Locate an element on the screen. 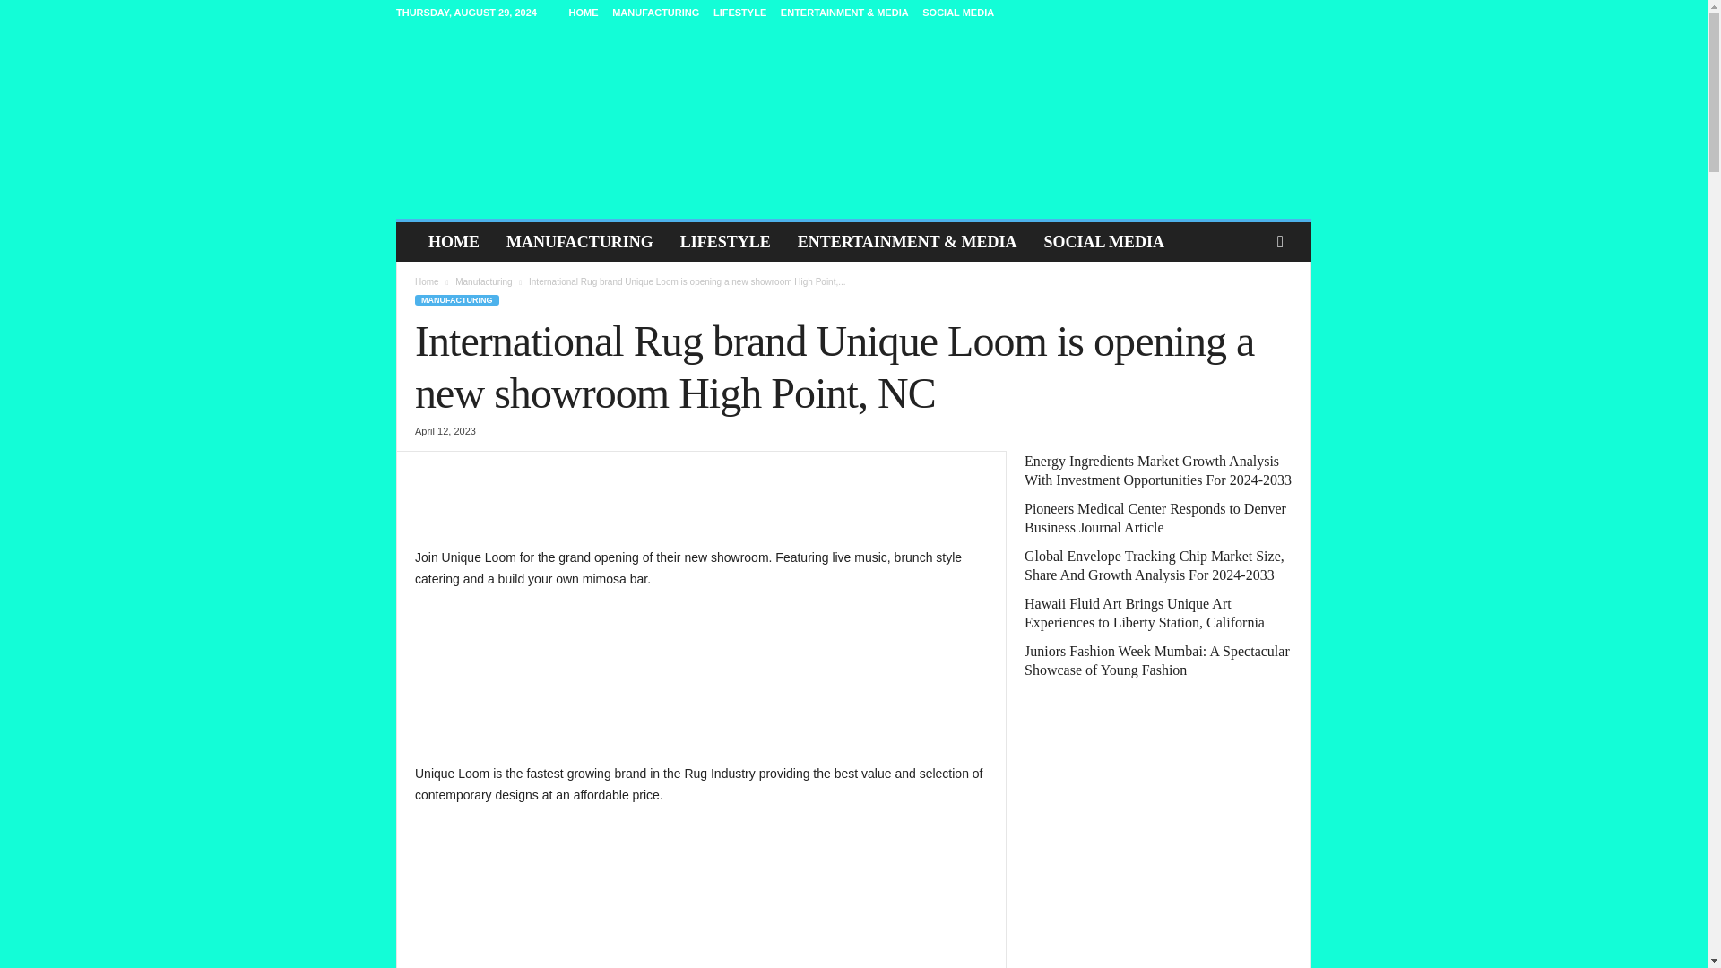 The image size is (1721, 968). LIFESTYLE is located at coordinates (739, 13).